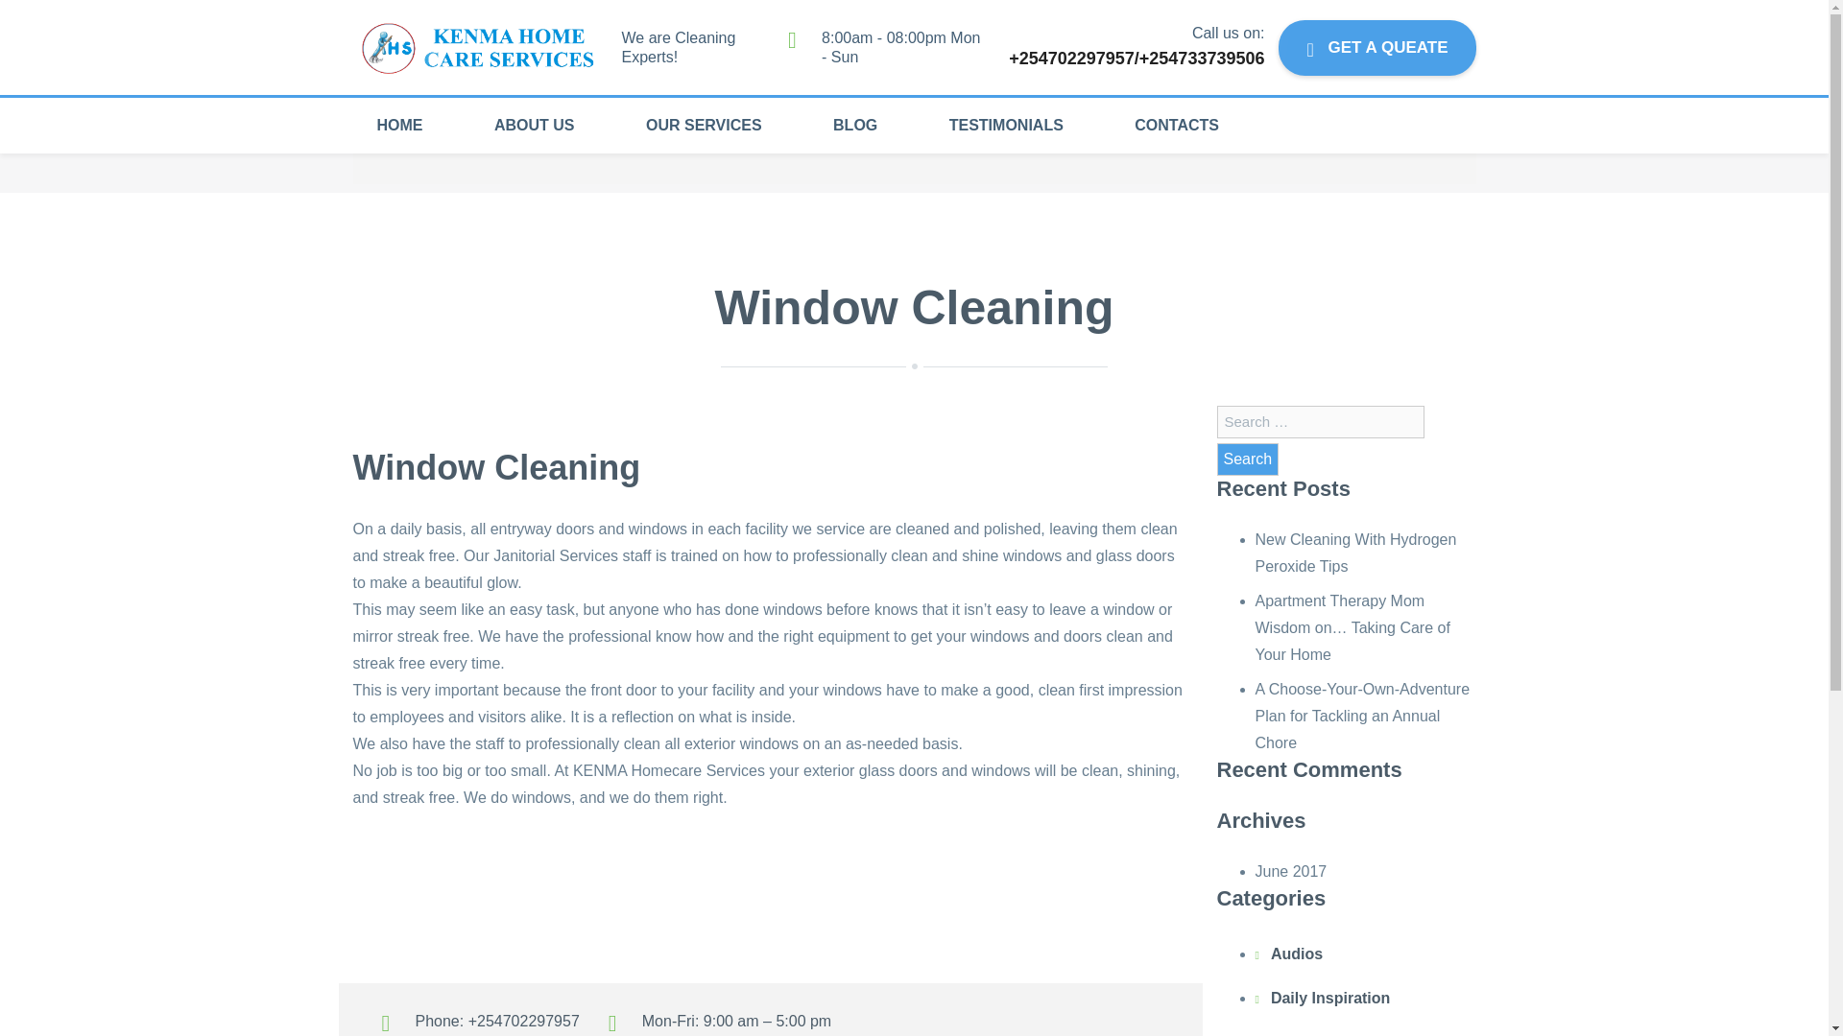  Describe the element at coordinates (704, 125) in the screenshot. I see `OUR SERVICES` at that location.